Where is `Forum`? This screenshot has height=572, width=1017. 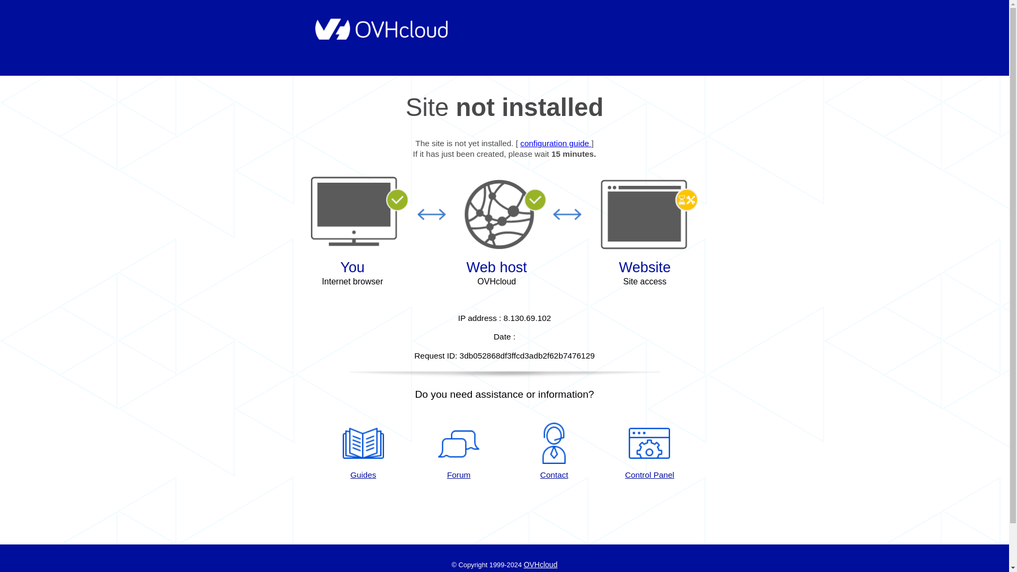 Forum is located at coordinates (459, 452).